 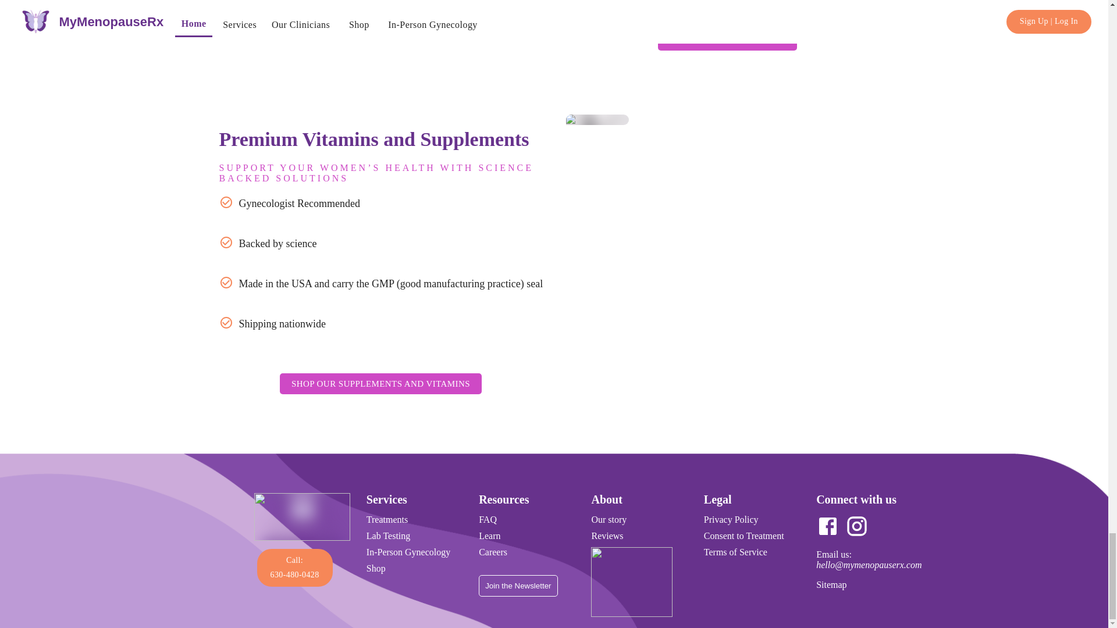 What do you see at coordinates (294, 568) in the screenshot?
I see `SHOP OUR SUPPLEMENTS AND VITAMINS` at bounding box center [294, 568].